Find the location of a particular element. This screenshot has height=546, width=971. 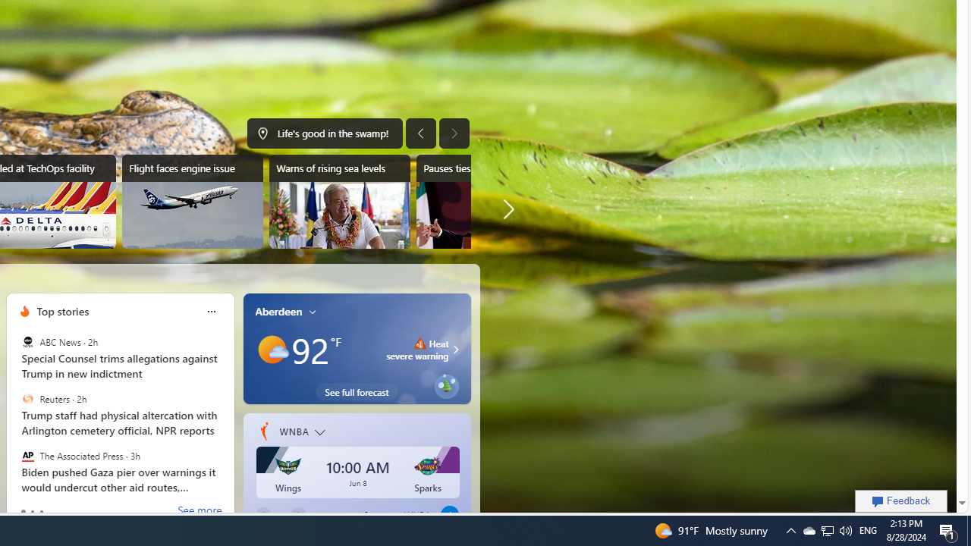

See full forecast is located at coordinates (357, 391).